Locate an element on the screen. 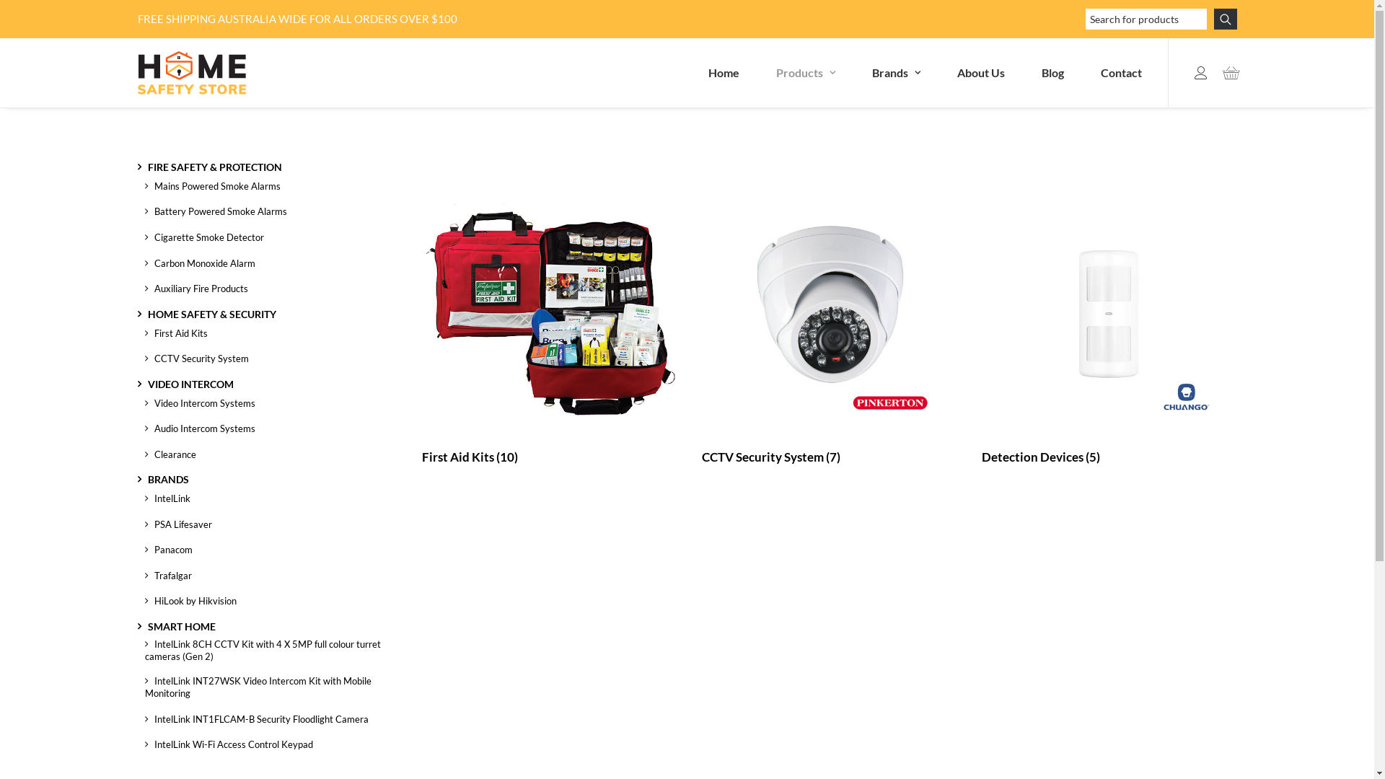 The width and height of the screenshot is (1385, 779). PSA Lifesaver is located at coordinates (177, 527).